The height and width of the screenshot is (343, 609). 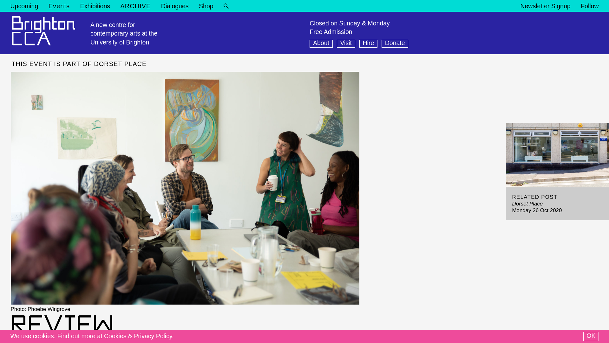 I want to click on ARCHIVE, so click(x=136, y=6).